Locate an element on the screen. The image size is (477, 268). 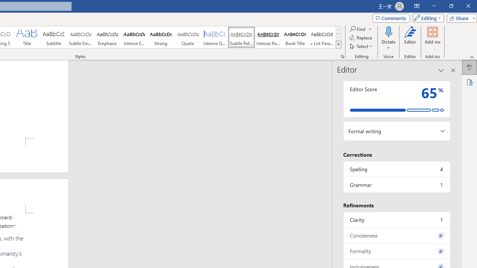
Grammar, 1 issue. Press space or enter to review items. is located at coordinates (397, 185).